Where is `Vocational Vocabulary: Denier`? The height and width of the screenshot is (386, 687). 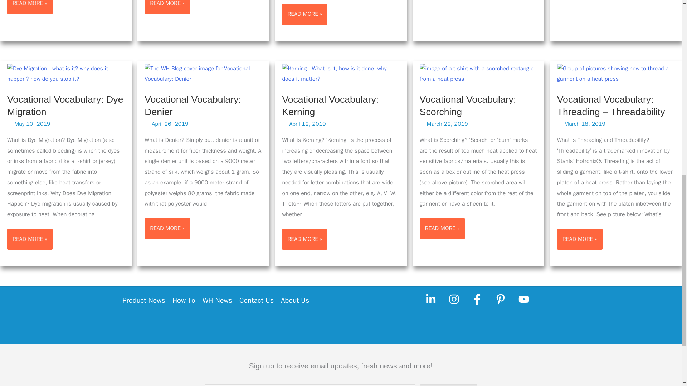 Vocational Vocabulary: Denier is located at coordinates (193, 106).